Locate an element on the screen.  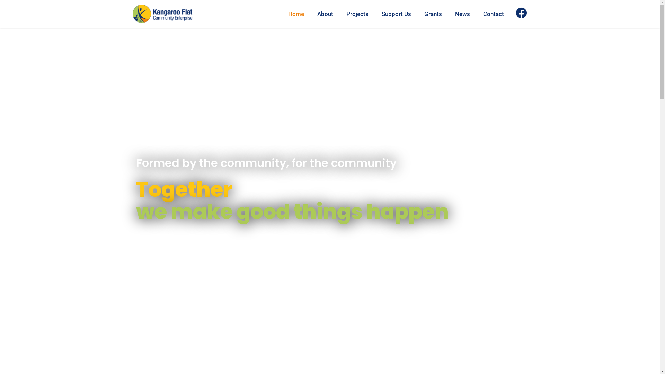
Projects is located at coordinates (357, 14).